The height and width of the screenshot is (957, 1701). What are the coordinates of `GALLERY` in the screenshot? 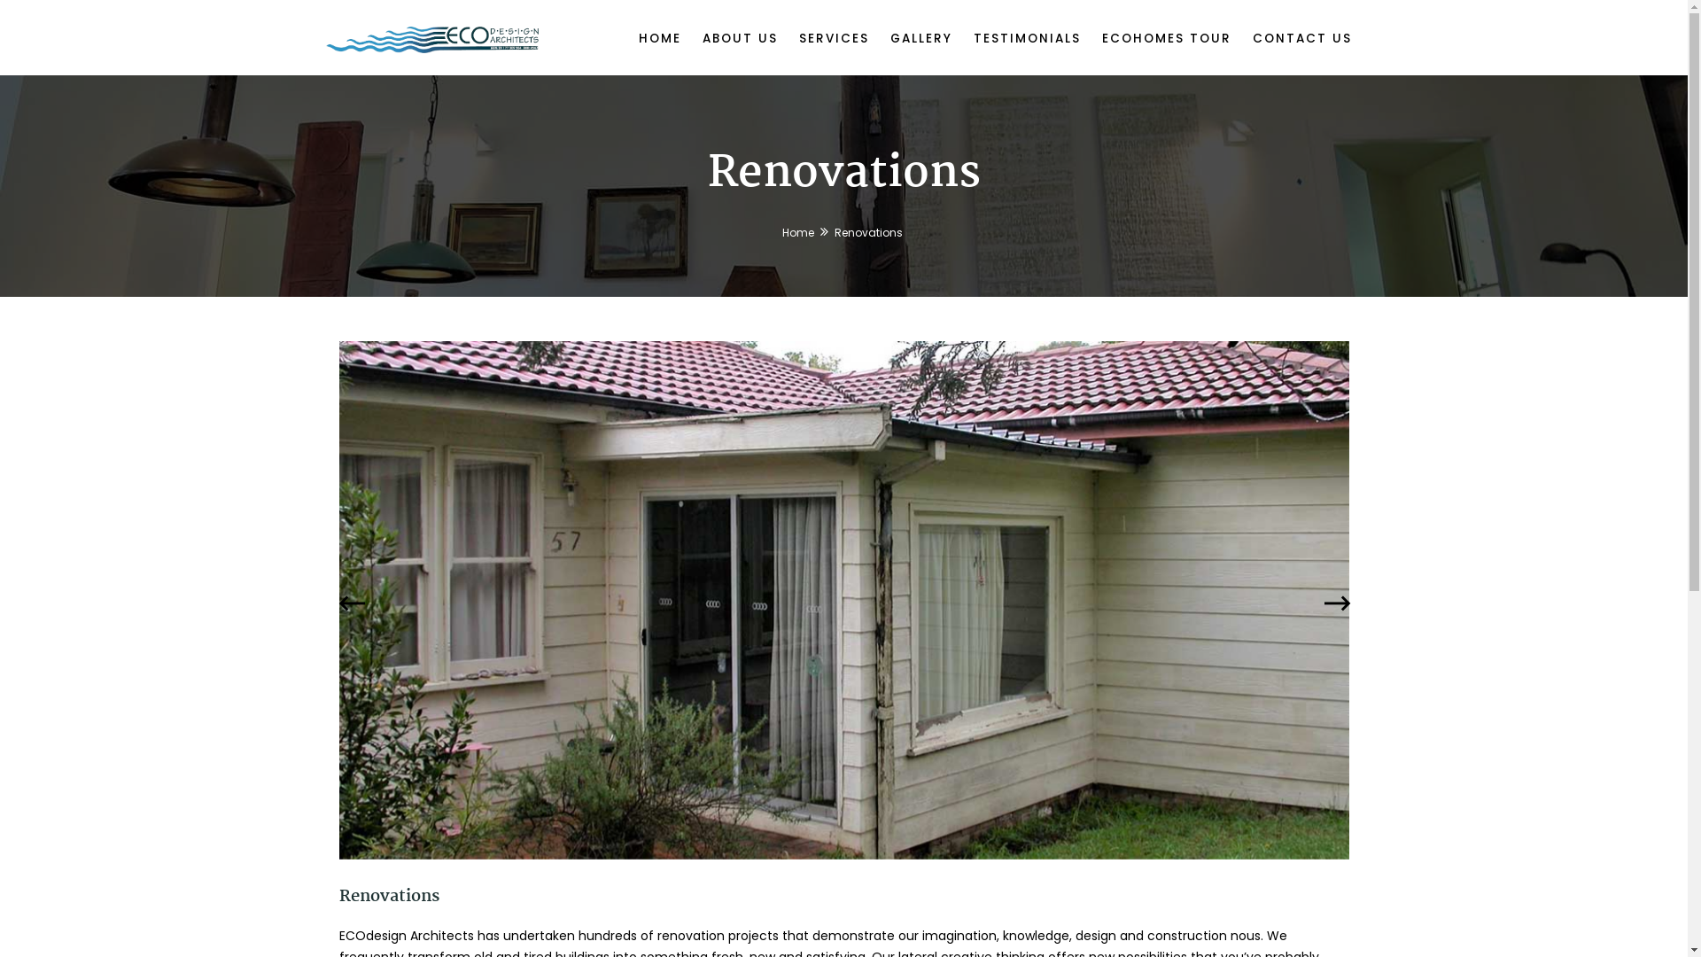 It's located at (920, 35).